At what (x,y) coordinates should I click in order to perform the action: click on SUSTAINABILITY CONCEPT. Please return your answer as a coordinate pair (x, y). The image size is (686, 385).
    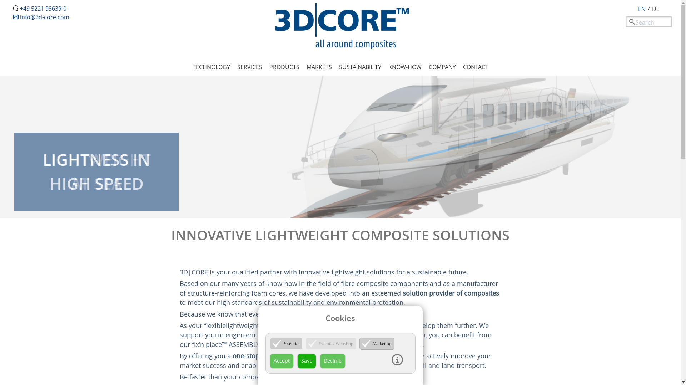
    Looking at the image, I should click on (294, 103).